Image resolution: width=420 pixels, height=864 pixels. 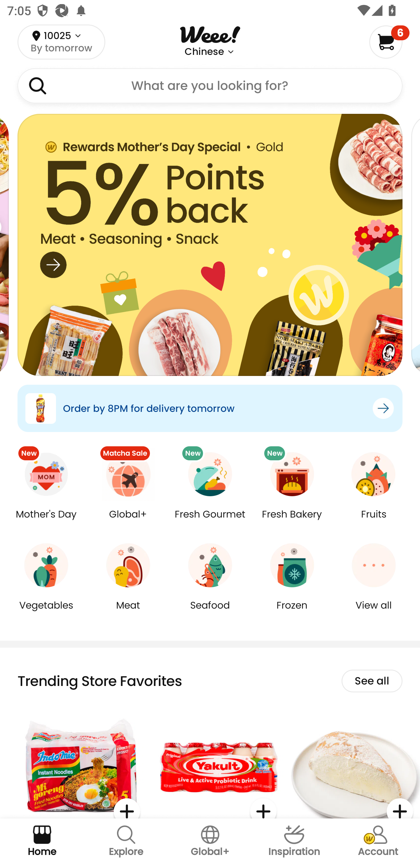 I want to click on Meat, so click(x=128, y=612).